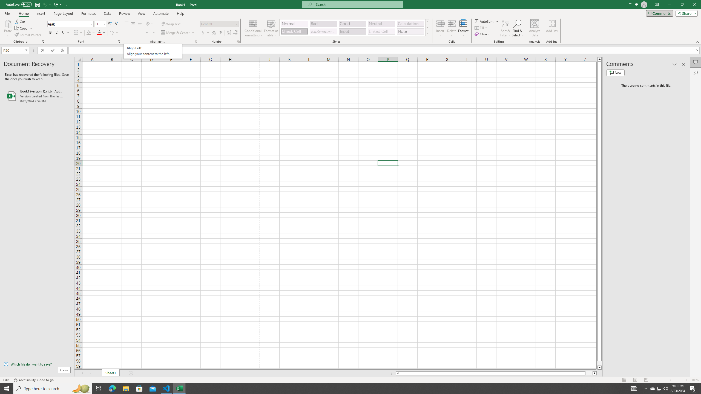 Image resolution: width=701 pixels, height=394 pixels. Describe the element at coordinates (410, 31) in the screenshot. I see `Note` at that location.